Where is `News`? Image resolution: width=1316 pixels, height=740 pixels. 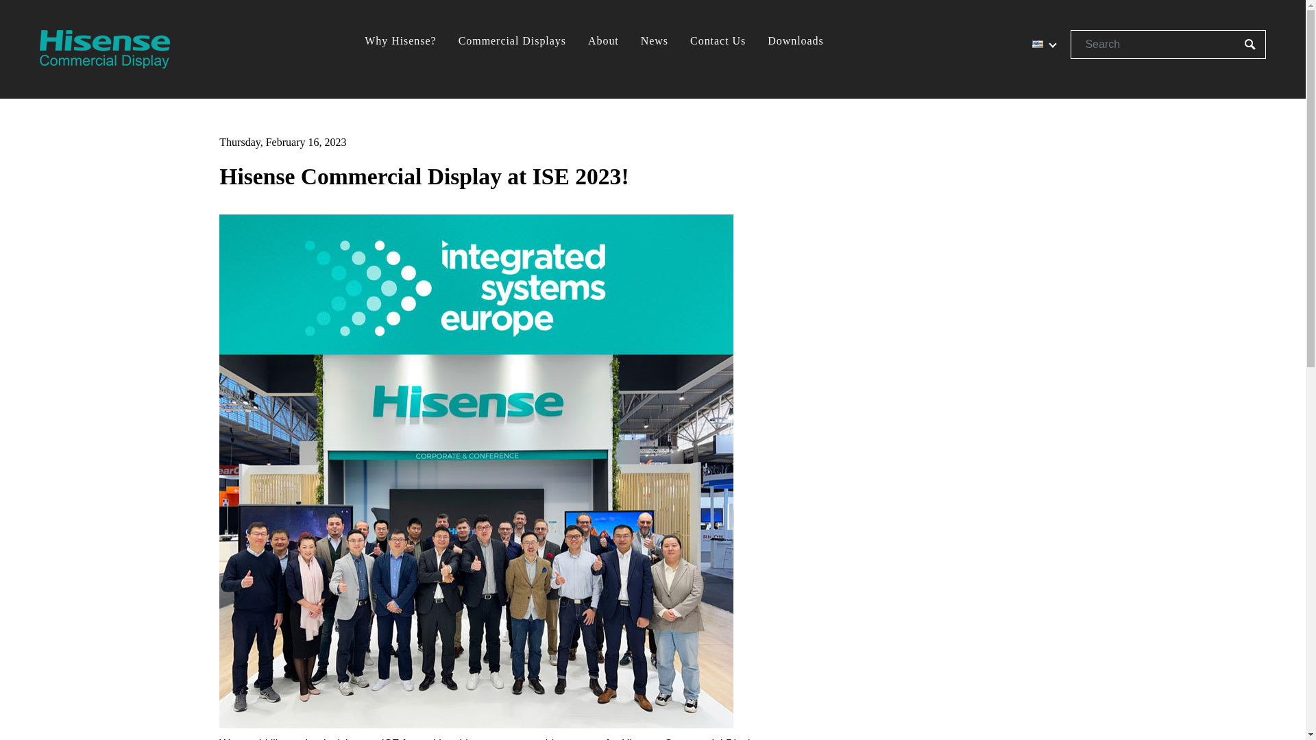 News is located at coordinates (654, 41).